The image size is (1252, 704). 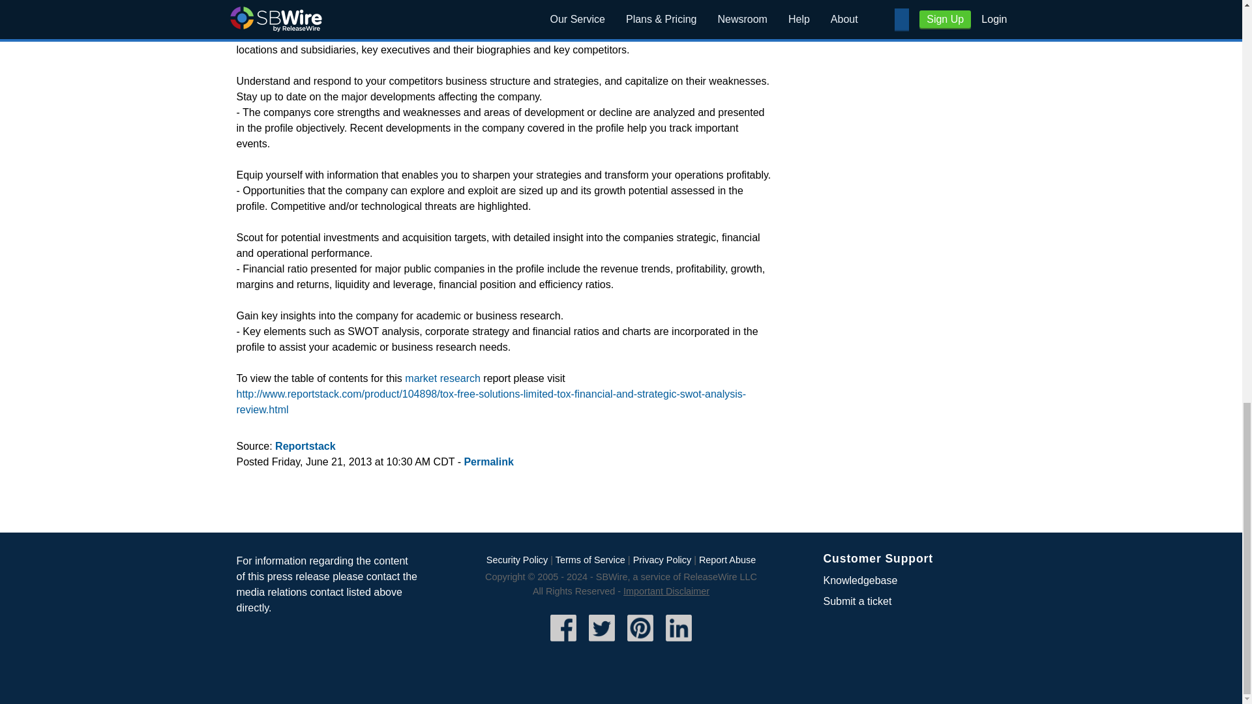 What do you see at coordinates (442, 378) in the screenshot?
I see `market research` at bounding box center [442, 378].